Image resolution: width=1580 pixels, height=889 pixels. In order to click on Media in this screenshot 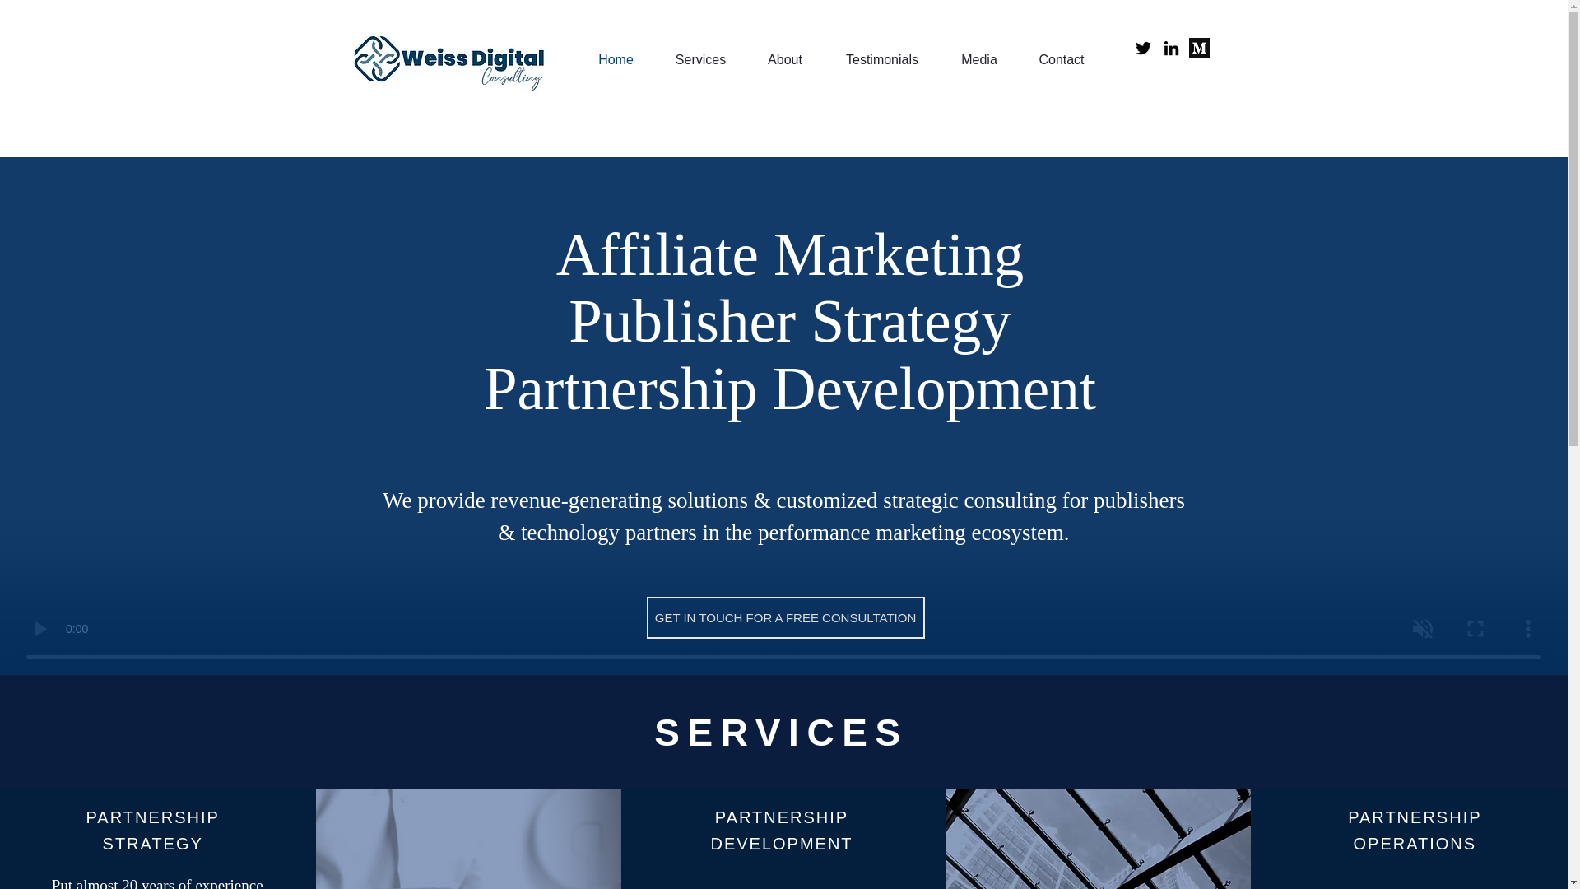, I will do `click(979, 59)`.